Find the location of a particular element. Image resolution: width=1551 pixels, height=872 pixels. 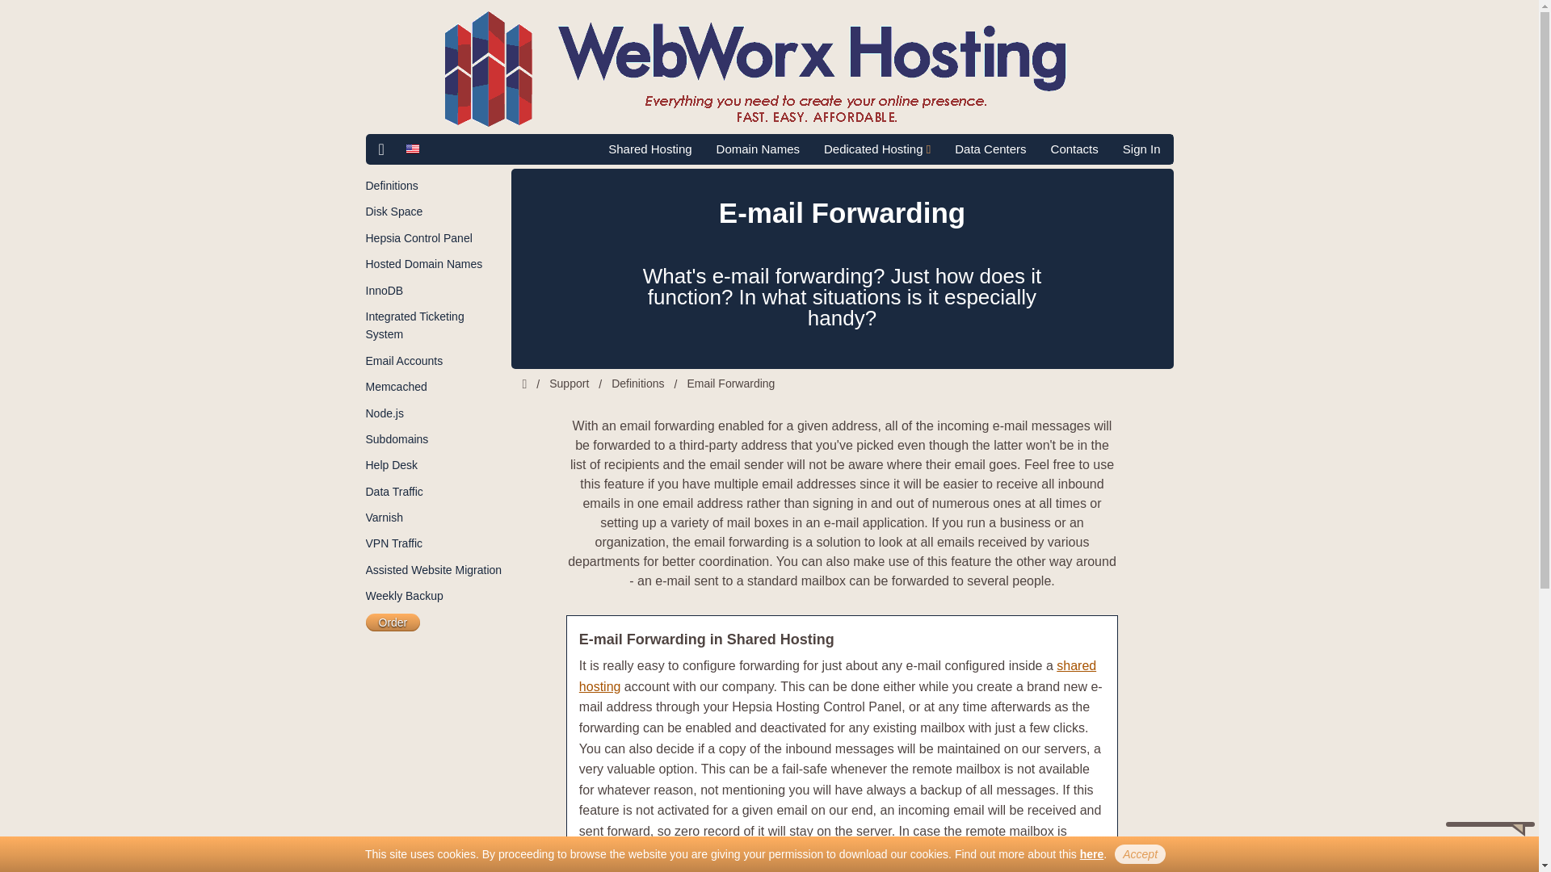

VPN Traffic is located at coordinates (393, 543).